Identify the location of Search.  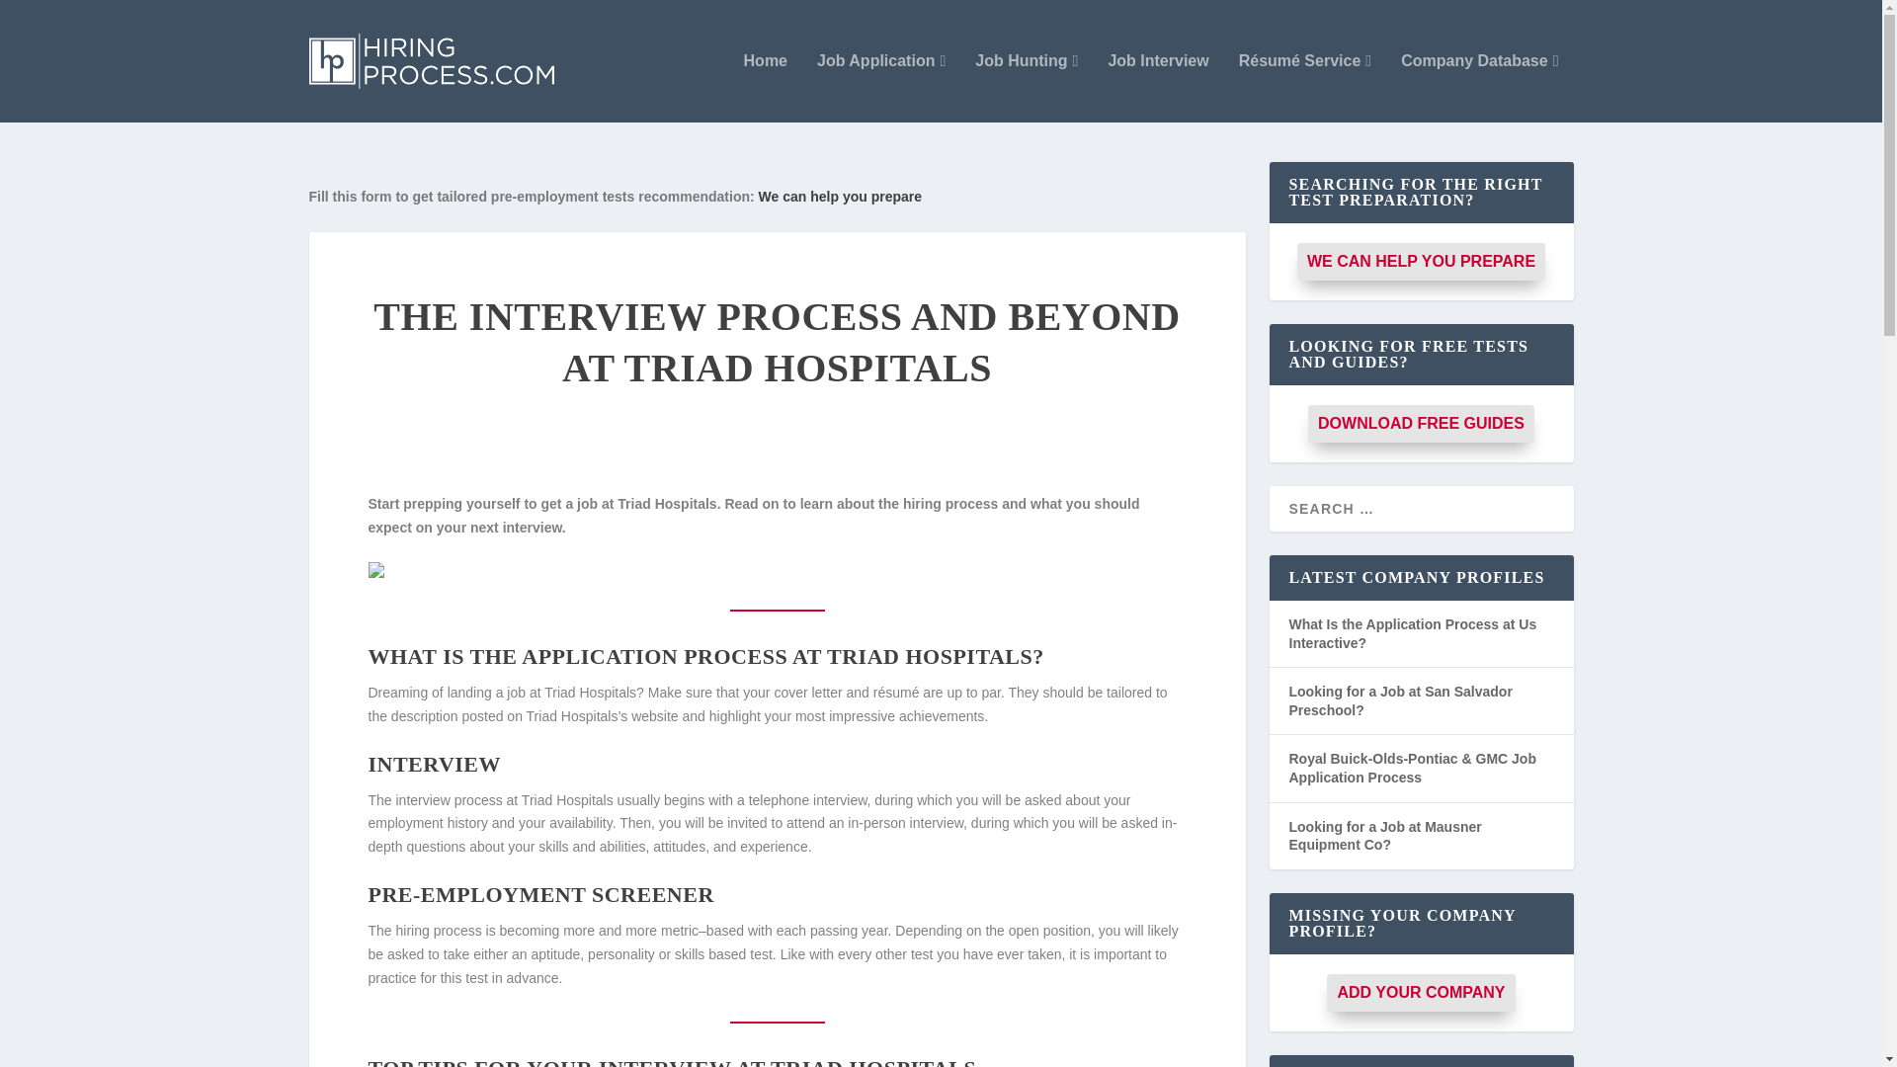
(45, 18).